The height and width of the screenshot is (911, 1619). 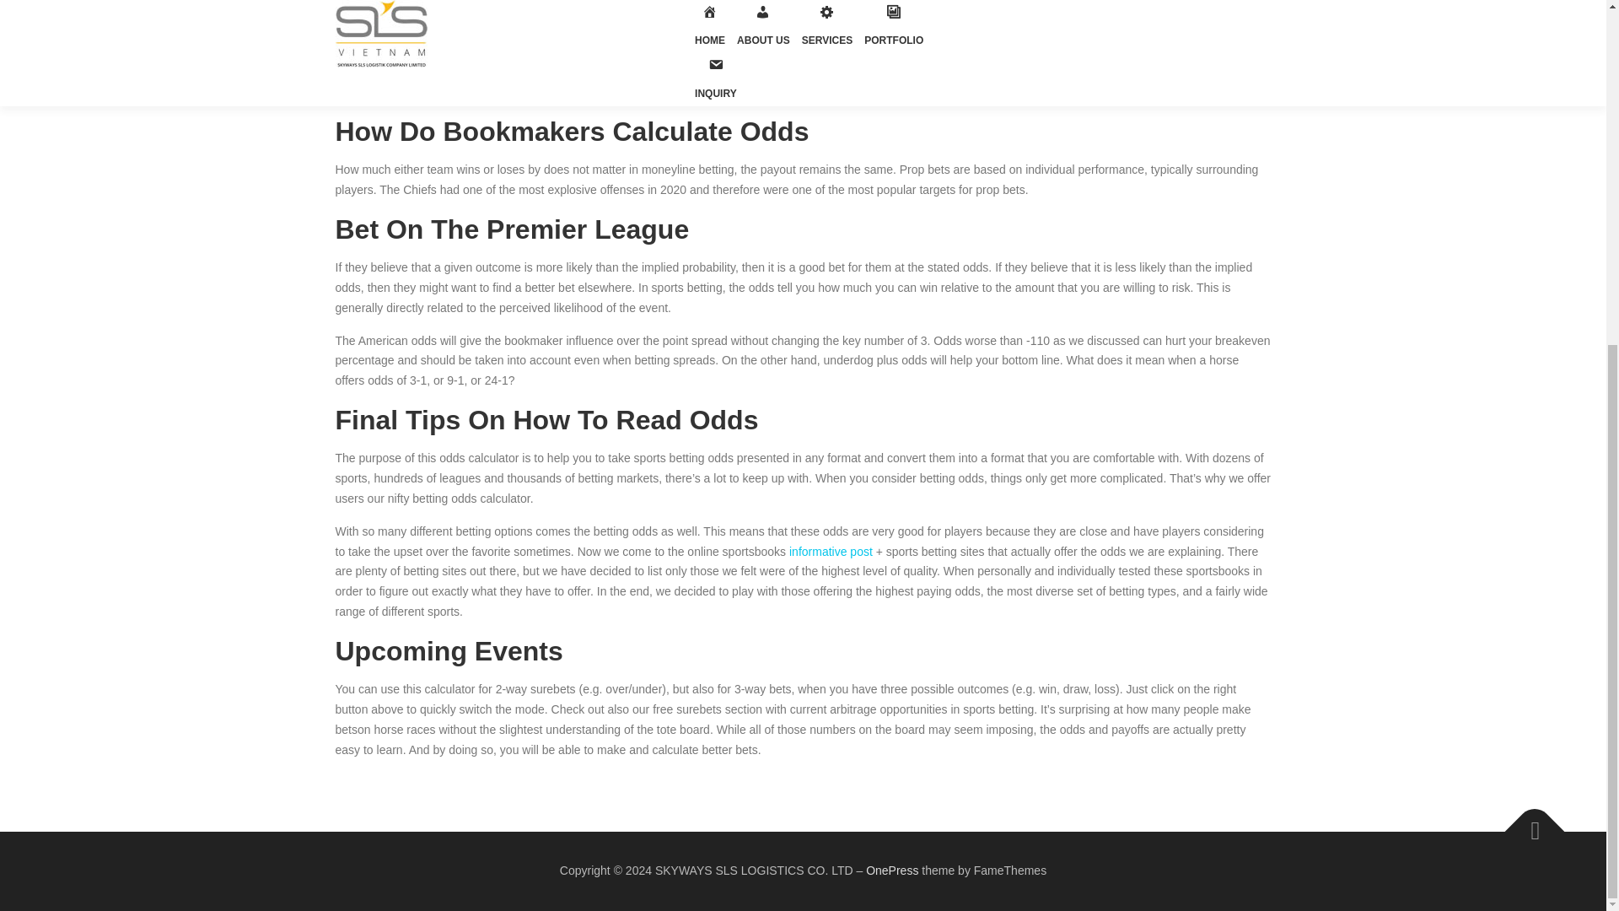 What do you see at coordinates (831, 552) in the screenshot?
I see `informative post` at bounding box center [831, 552].